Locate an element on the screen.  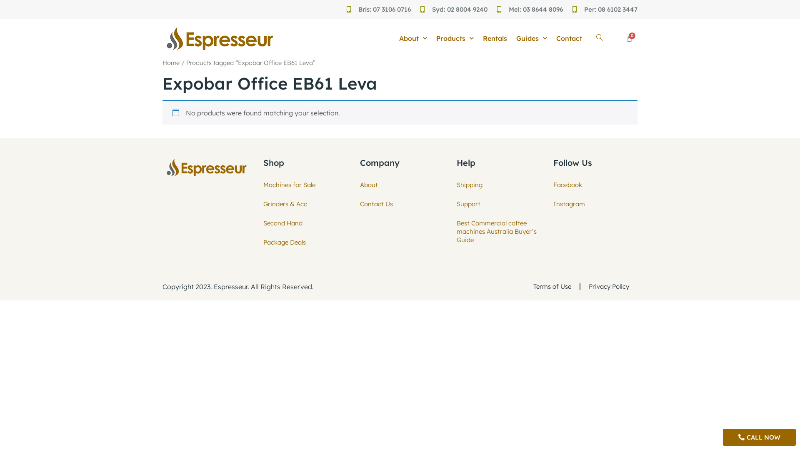
Package Deals is located at coordinates (289, 242).